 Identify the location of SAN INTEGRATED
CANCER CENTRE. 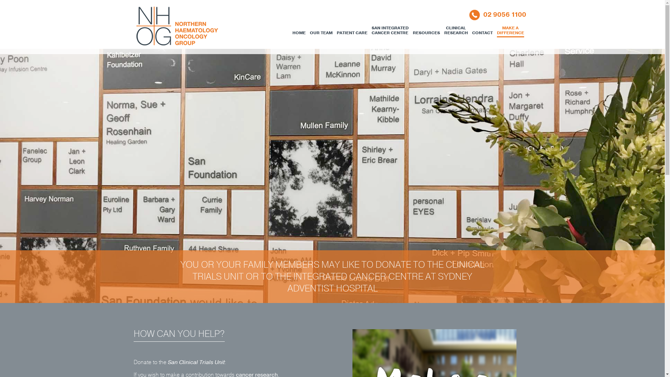
(390, 29).